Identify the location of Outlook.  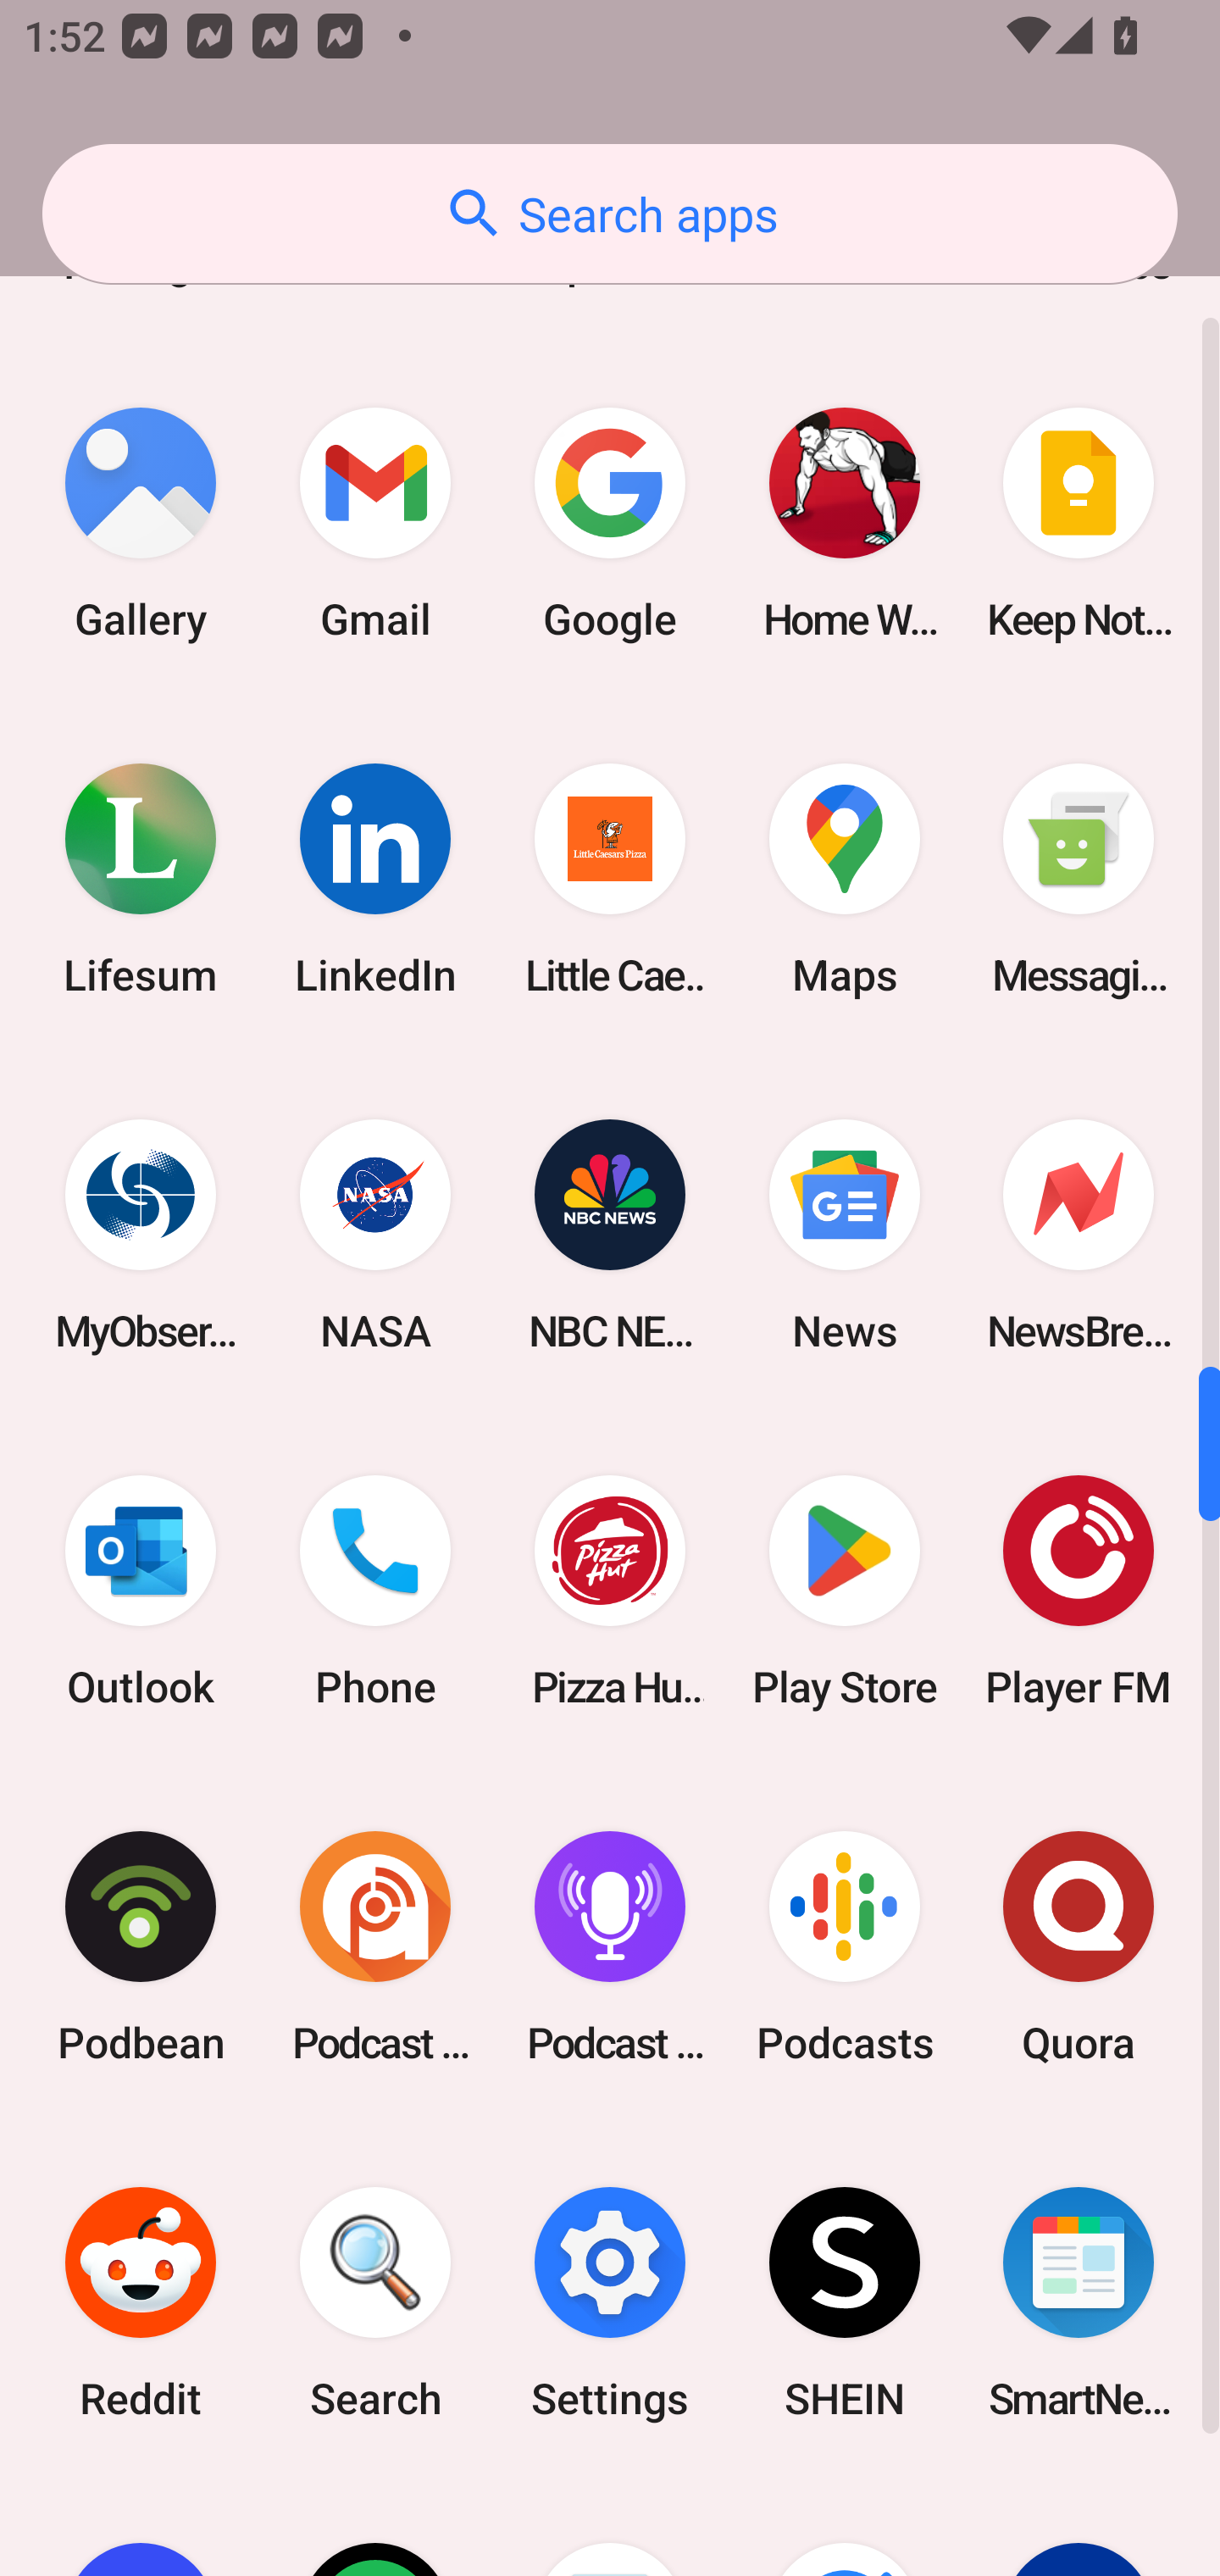
(141, 1591).